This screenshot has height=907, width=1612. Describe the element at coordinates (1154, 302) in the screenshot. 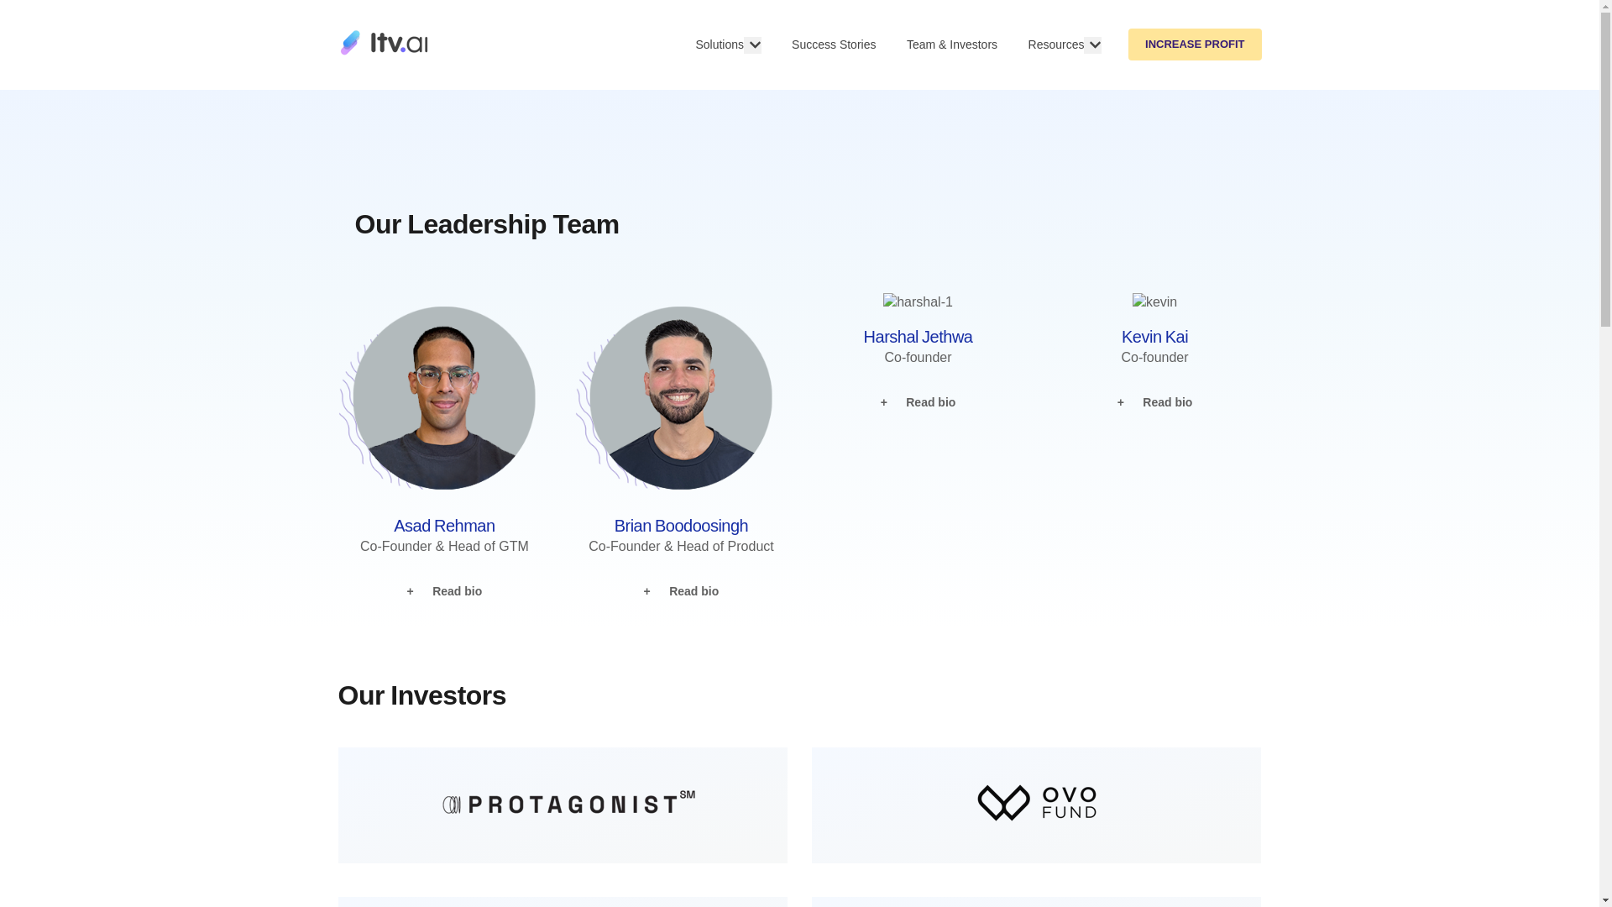

I see `kevin` at that location.